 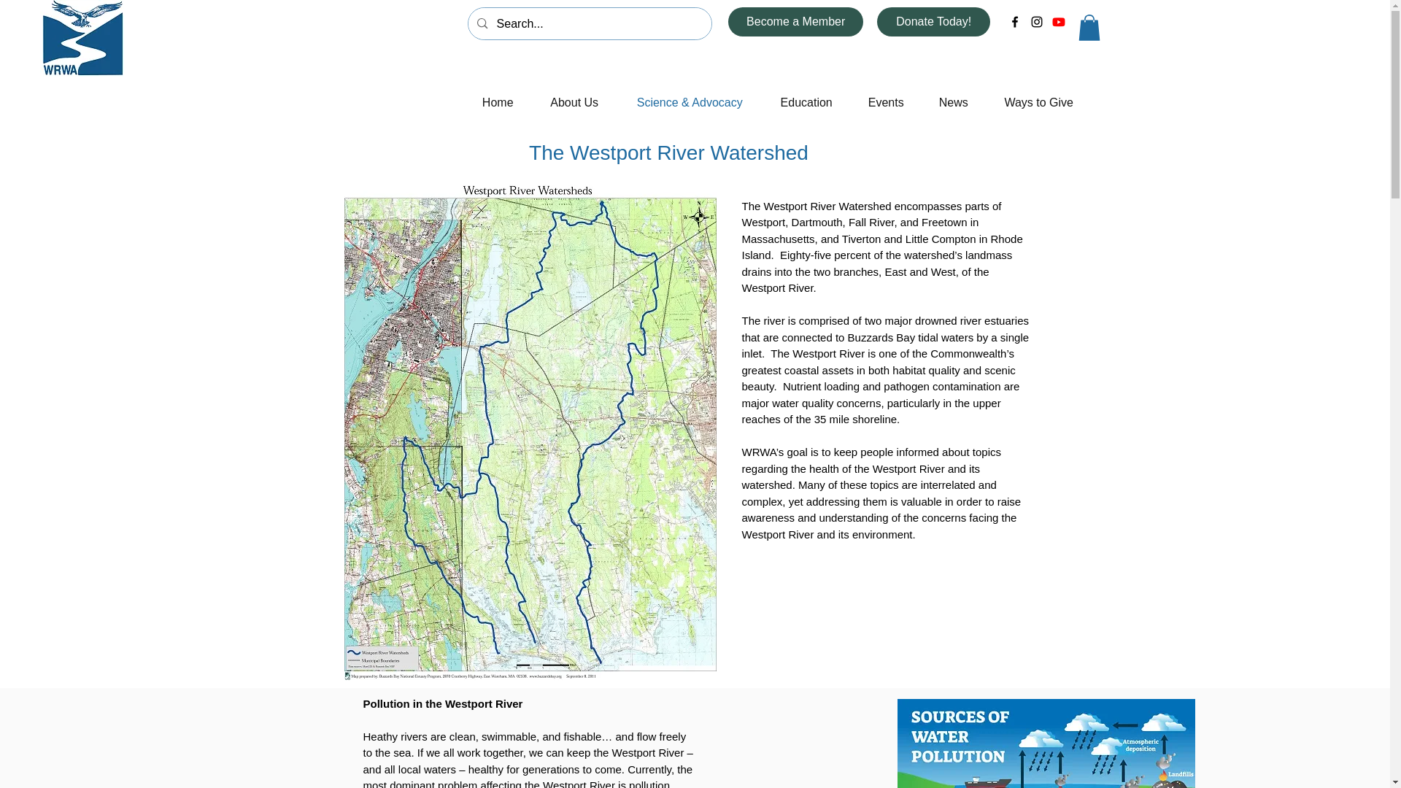 I want to click on News, so click(x=953, y=102).